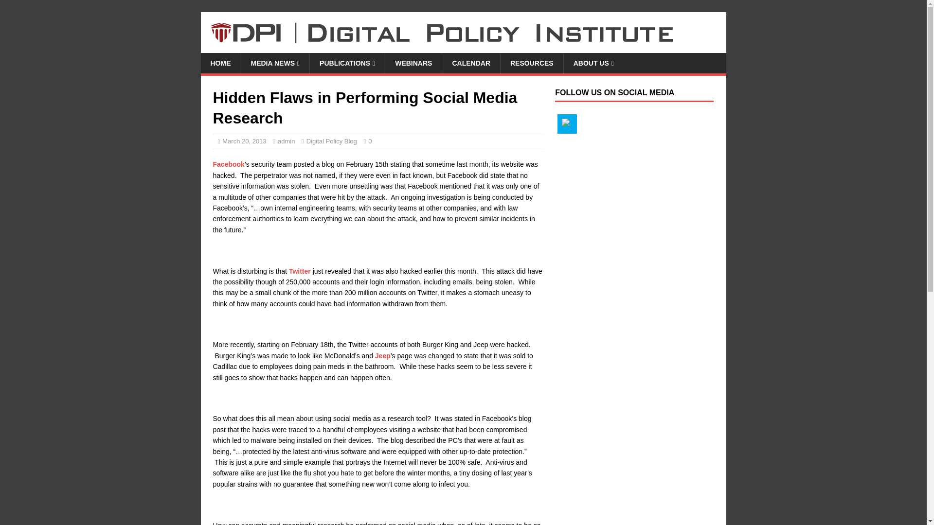  Describe the element at coordinates (220, 63) in the screenshot. I see `HOME` at that location.